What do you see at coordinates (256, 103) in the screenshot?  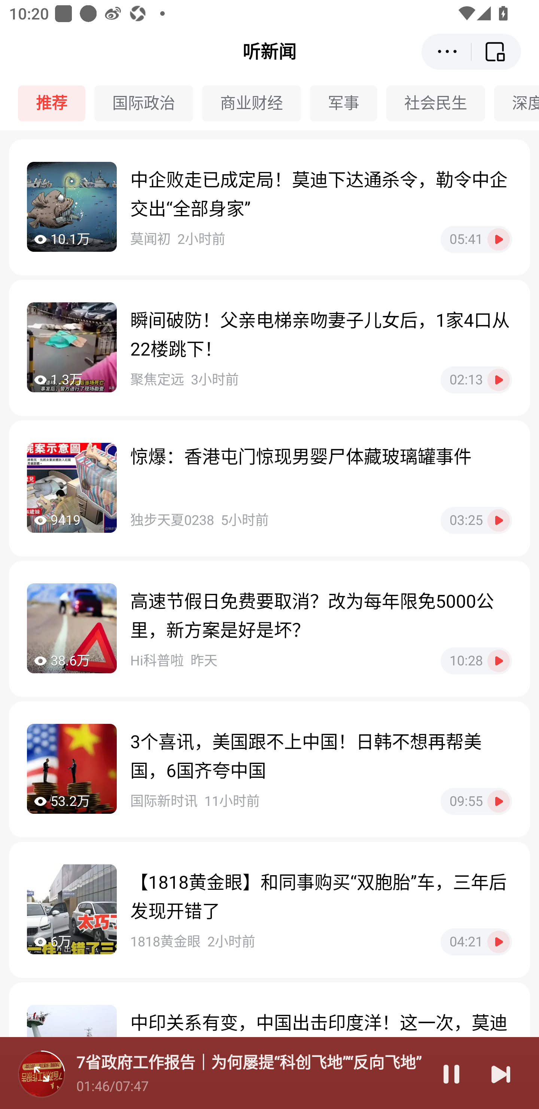 I see `商业财经` at bounding box center [256, 103].